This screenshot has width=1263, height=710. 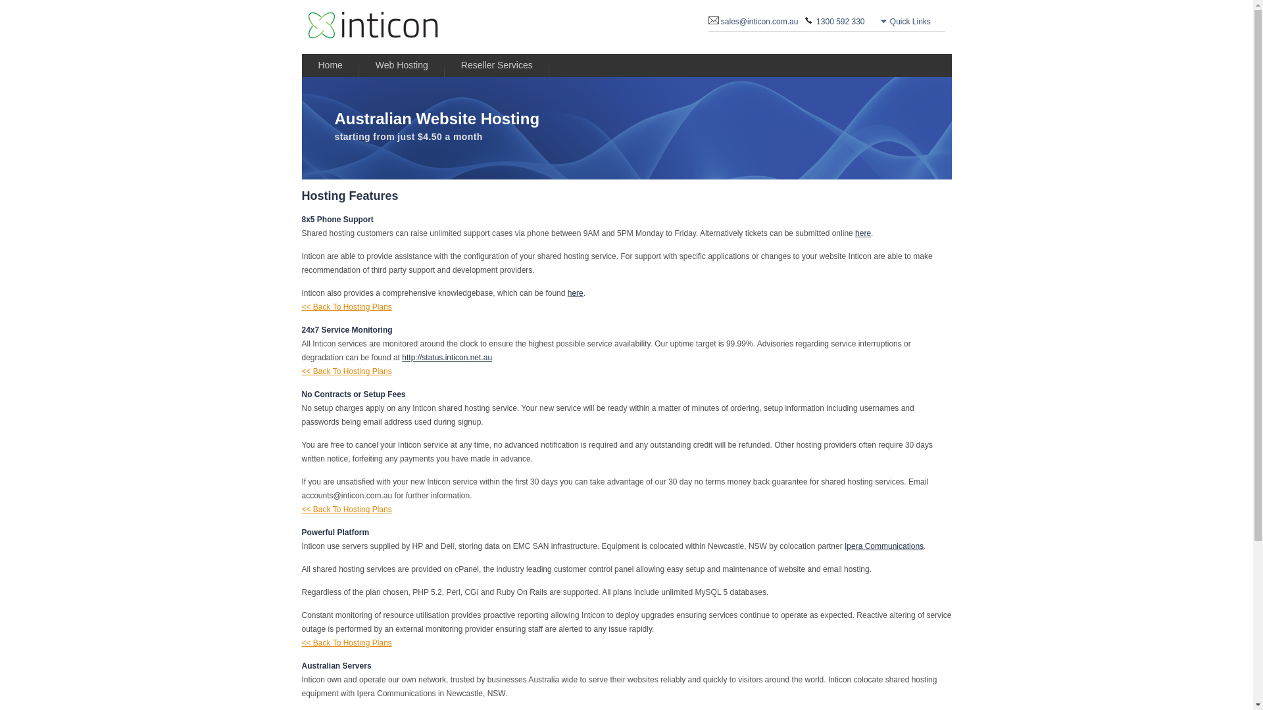 I want to click on 1300 592 330, so click(x=842, y=22).